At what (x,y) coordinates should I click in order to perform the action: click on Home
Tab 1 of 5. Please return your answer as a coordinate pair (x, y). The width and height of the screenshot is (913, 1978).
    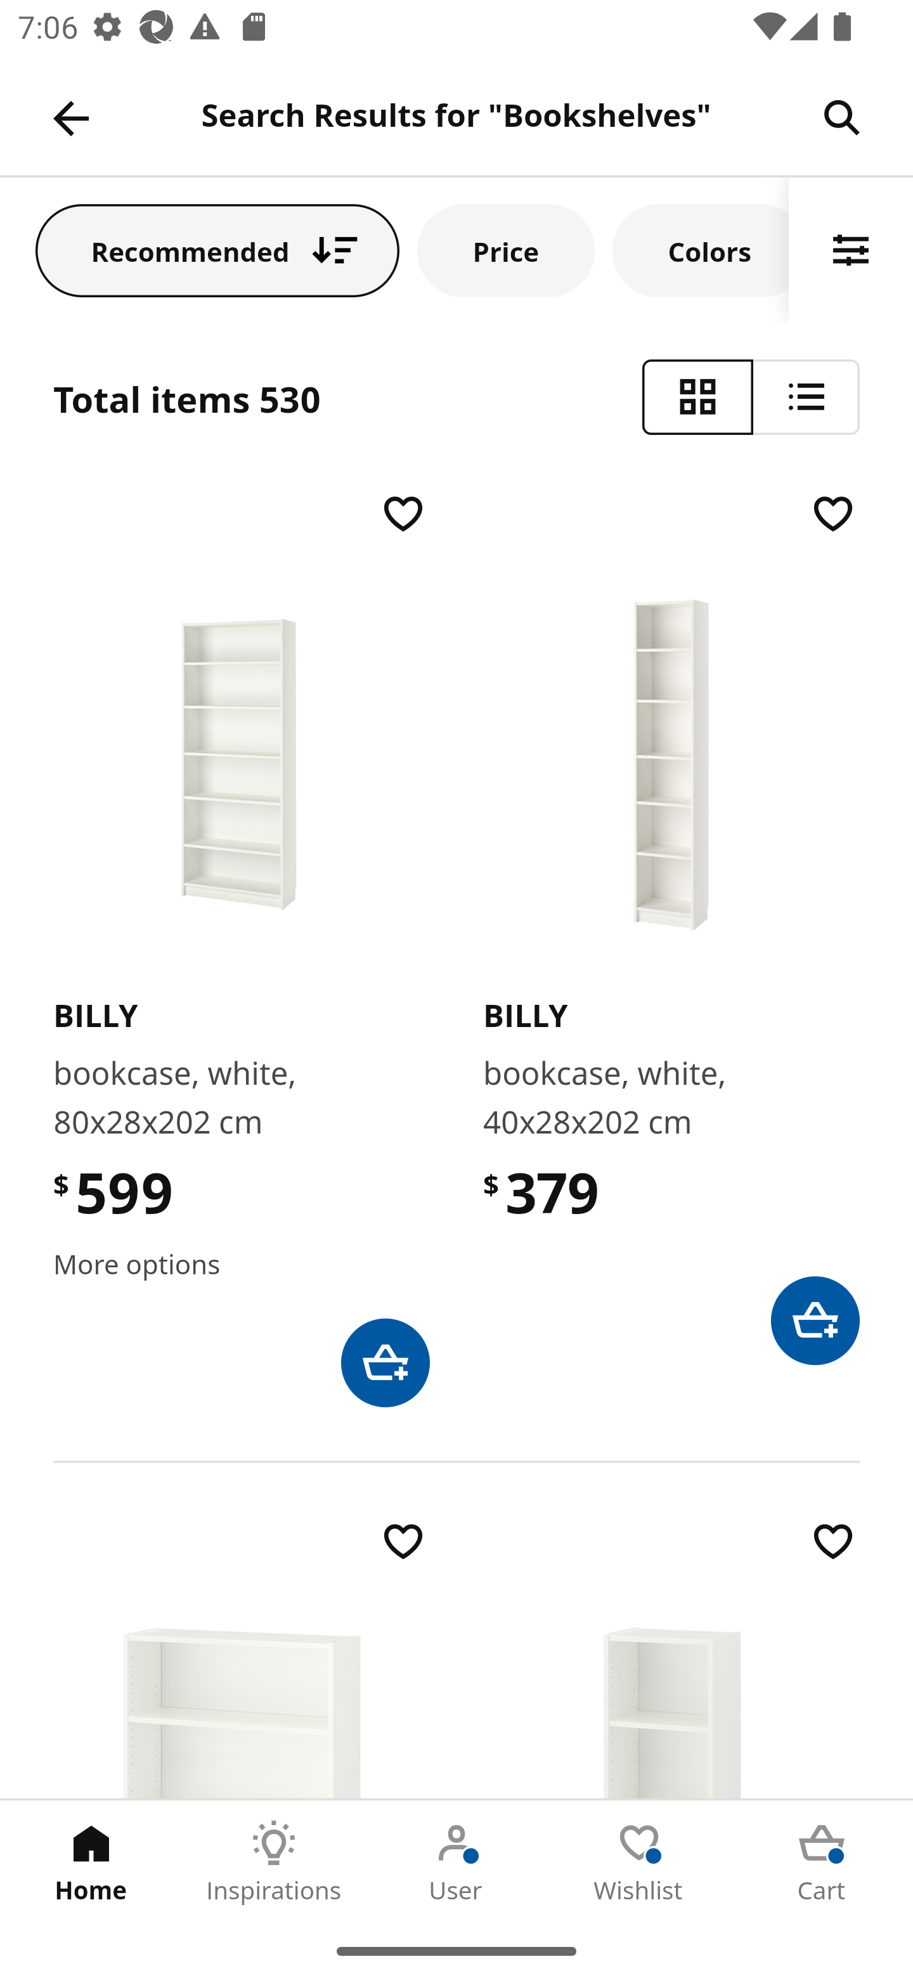
    Looking at the image, I should click on (91, 1862).